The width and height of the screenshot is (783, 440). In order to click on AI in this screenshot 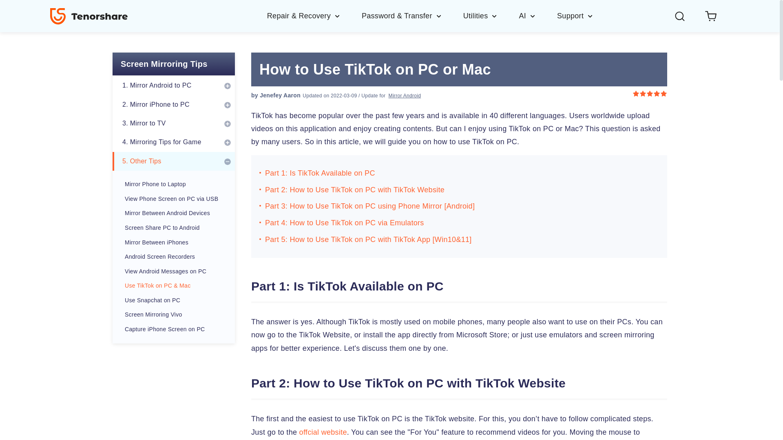, I will do `click(537, 15)`.